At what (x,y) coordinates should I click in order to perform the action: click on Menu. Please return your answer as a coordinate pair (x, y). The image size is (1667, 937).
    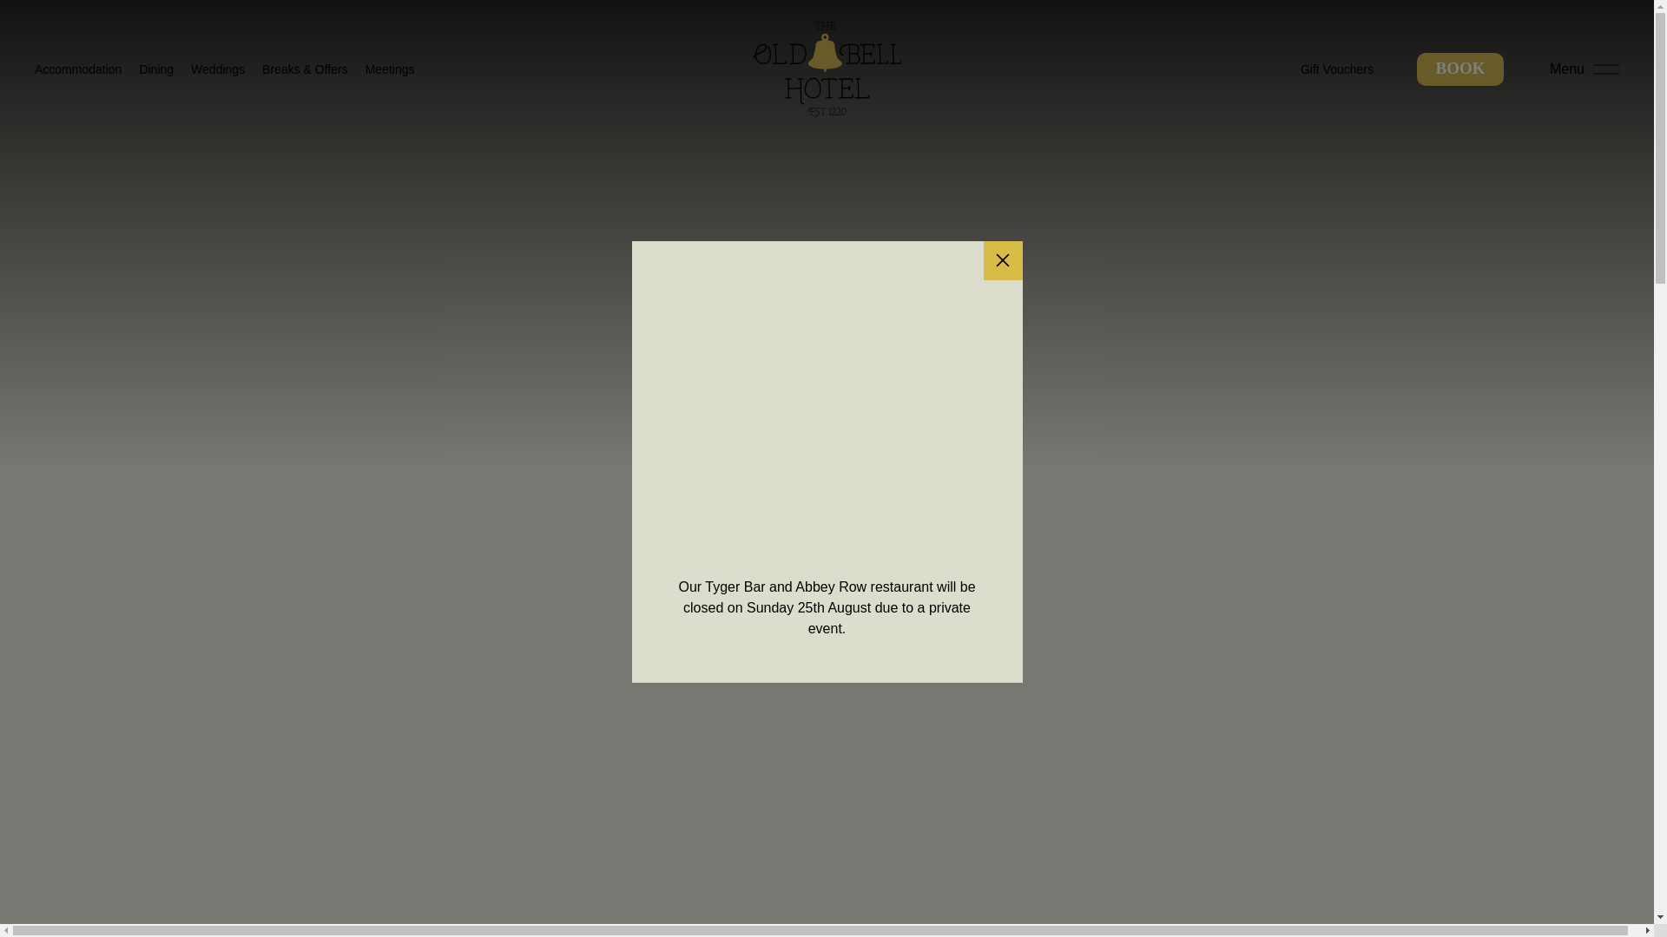
    Looking at the image, I should click on (1584, 69).